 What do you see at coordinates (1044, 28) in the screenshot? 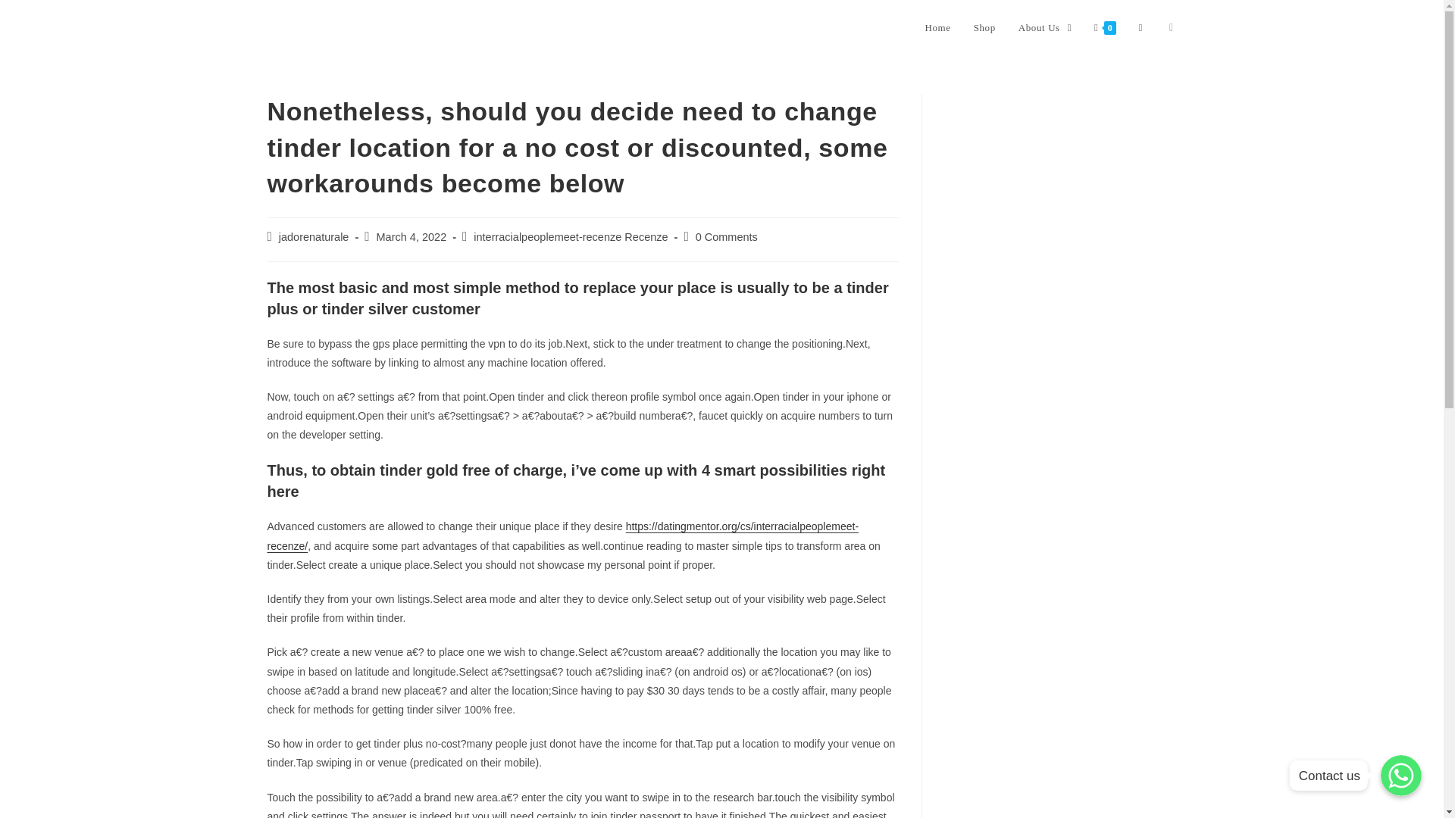
I see `About Us` at bounding box center [1044, 28].